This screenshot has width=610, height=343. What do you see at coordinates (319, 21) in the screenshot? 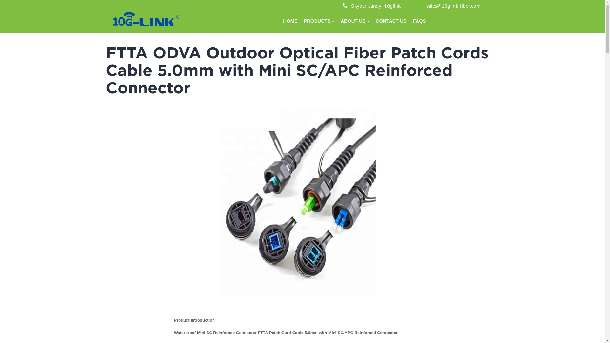
I see `PRODUCTS` at bounding box center [319, 21].